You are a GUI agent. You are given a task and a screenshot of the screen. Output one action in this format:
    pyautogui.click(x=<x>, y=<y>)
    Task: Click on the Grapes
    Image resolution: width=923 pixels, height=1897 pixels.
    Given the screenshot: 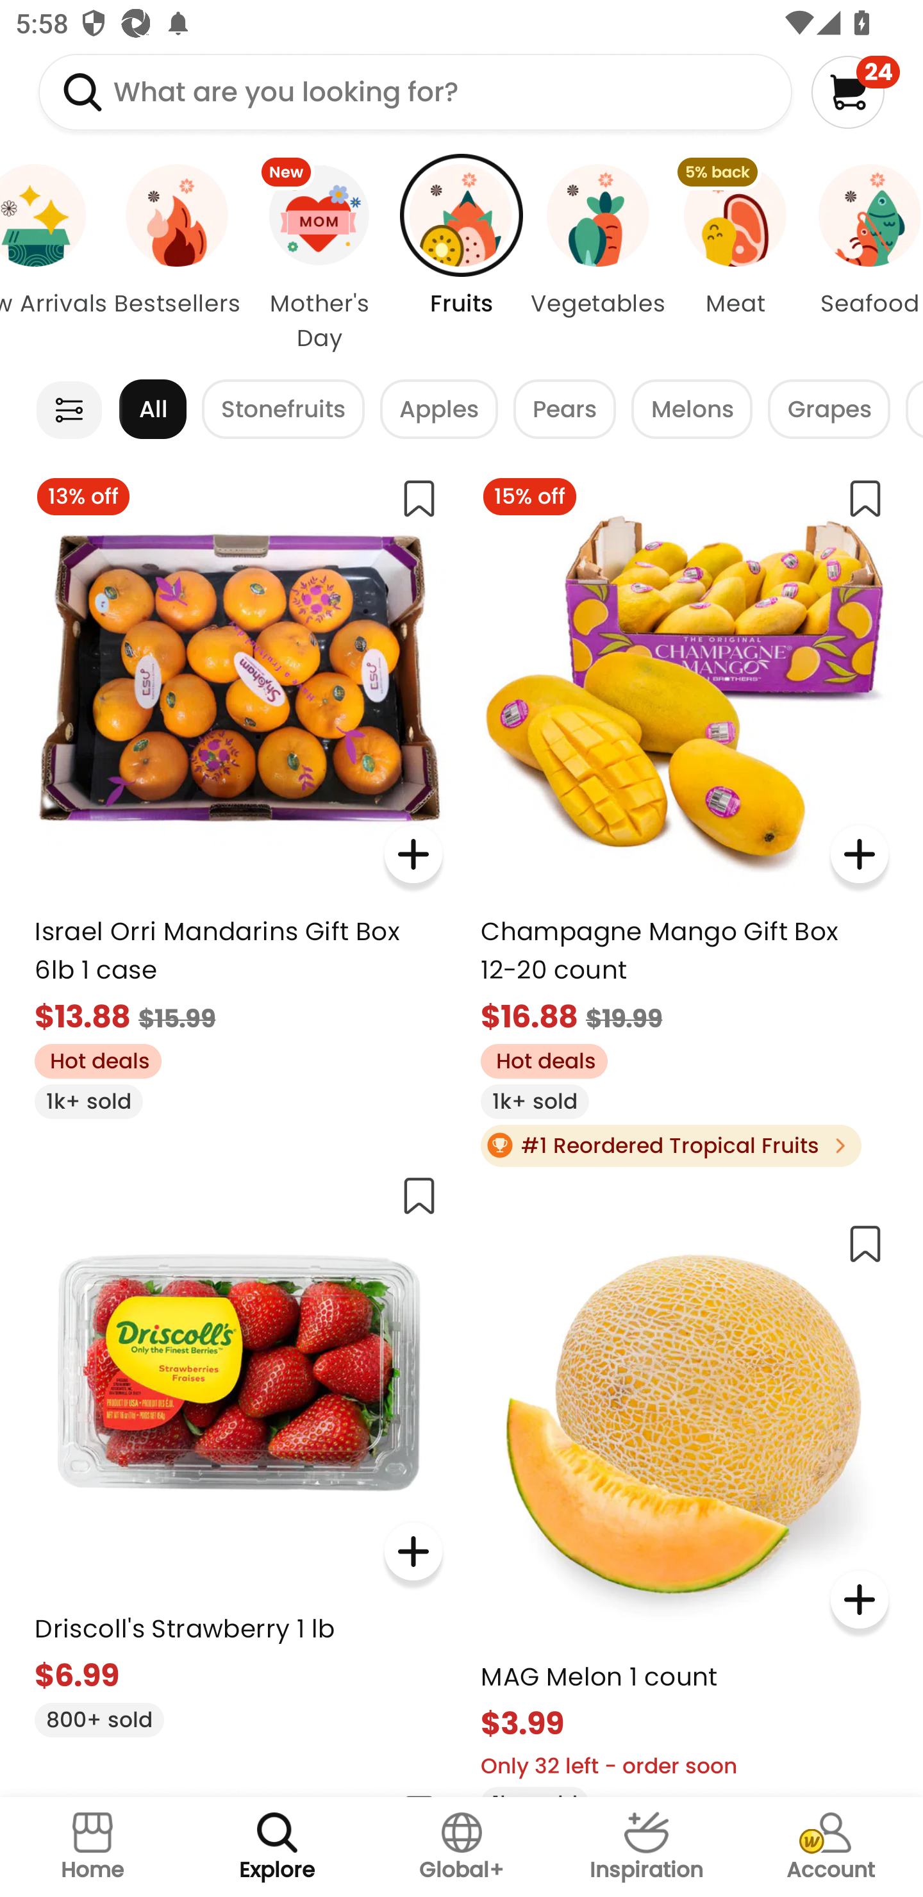 What is the action you would take?
    pyautogui.click(x=829, y=409)
    